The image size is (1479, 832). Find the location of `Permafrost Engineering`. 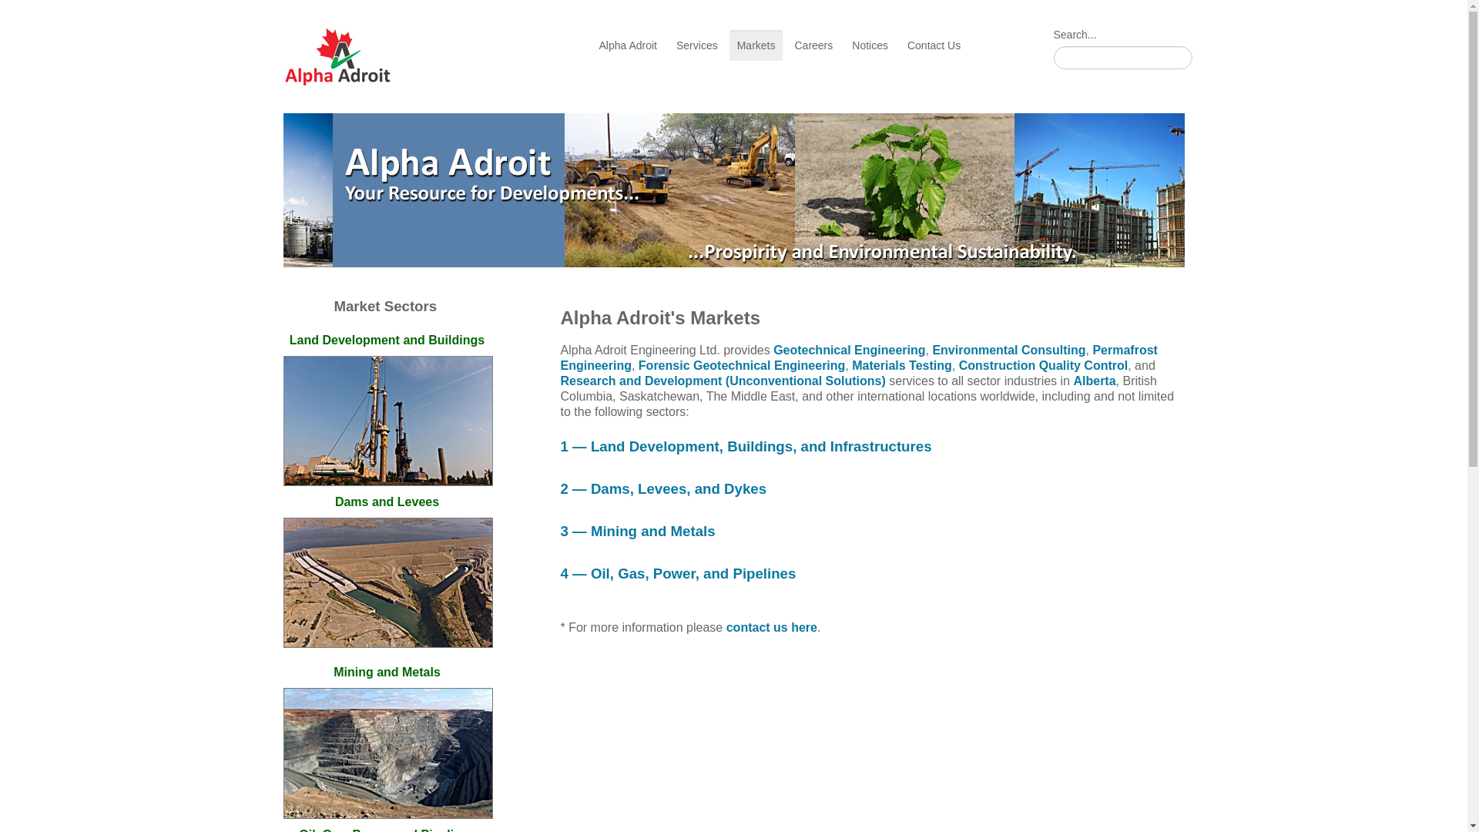

Permafrost Engineering is located at coordinates (860, 357).